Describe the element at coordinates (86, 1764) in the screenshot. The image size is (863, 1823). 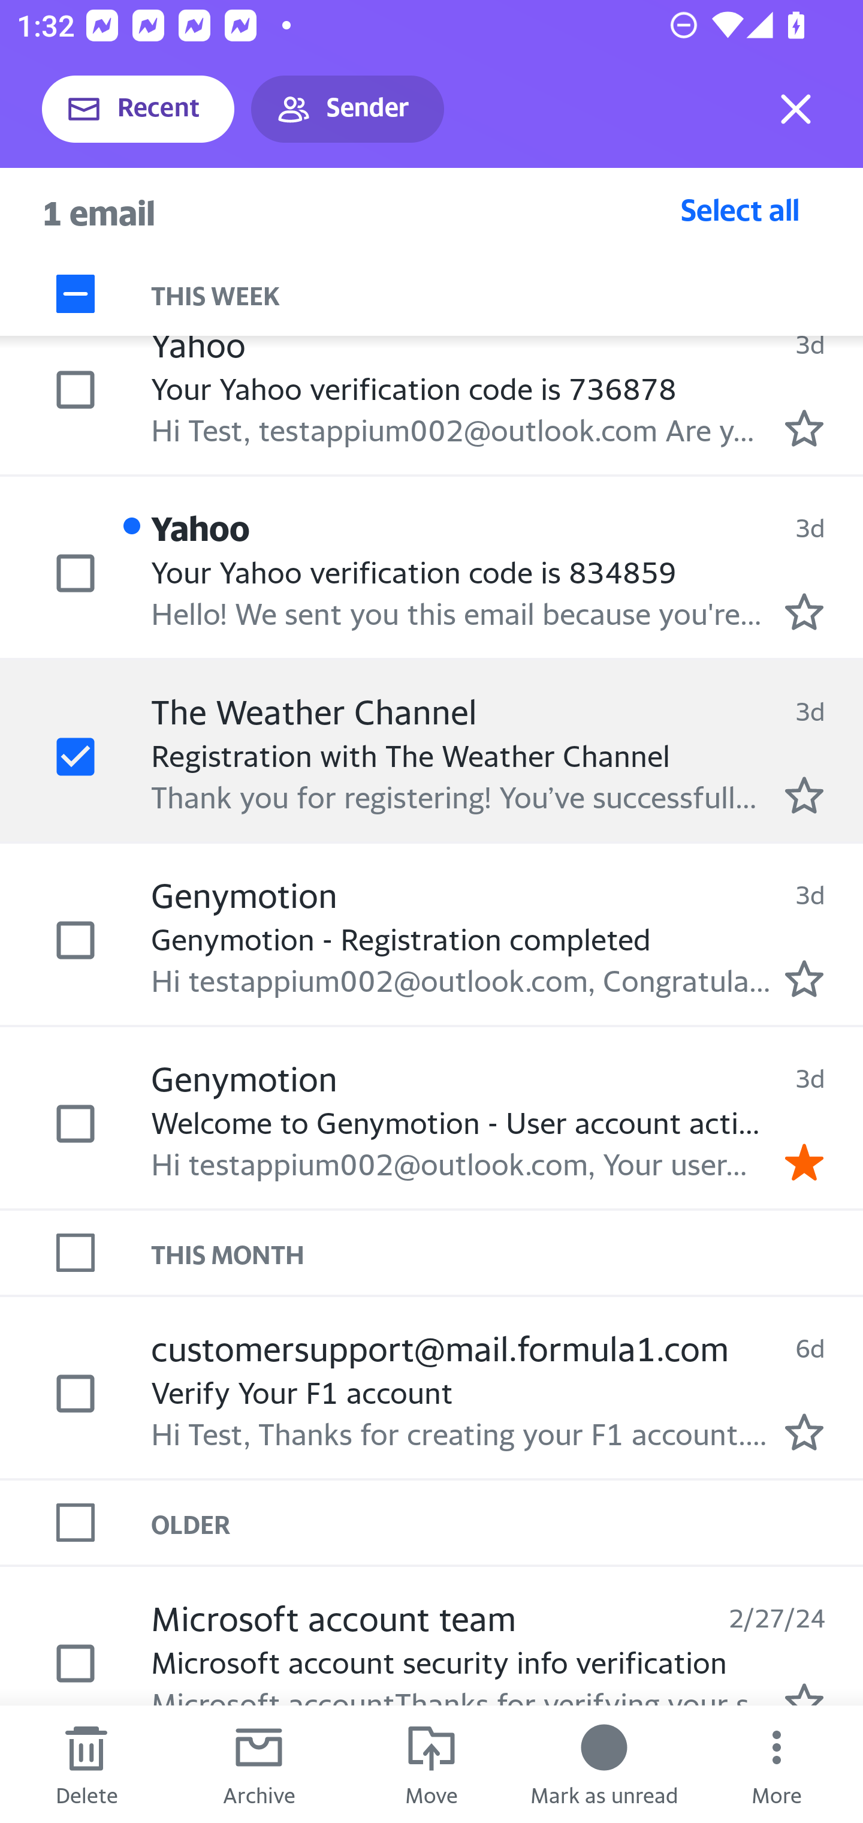
I see `Delete` at that location.